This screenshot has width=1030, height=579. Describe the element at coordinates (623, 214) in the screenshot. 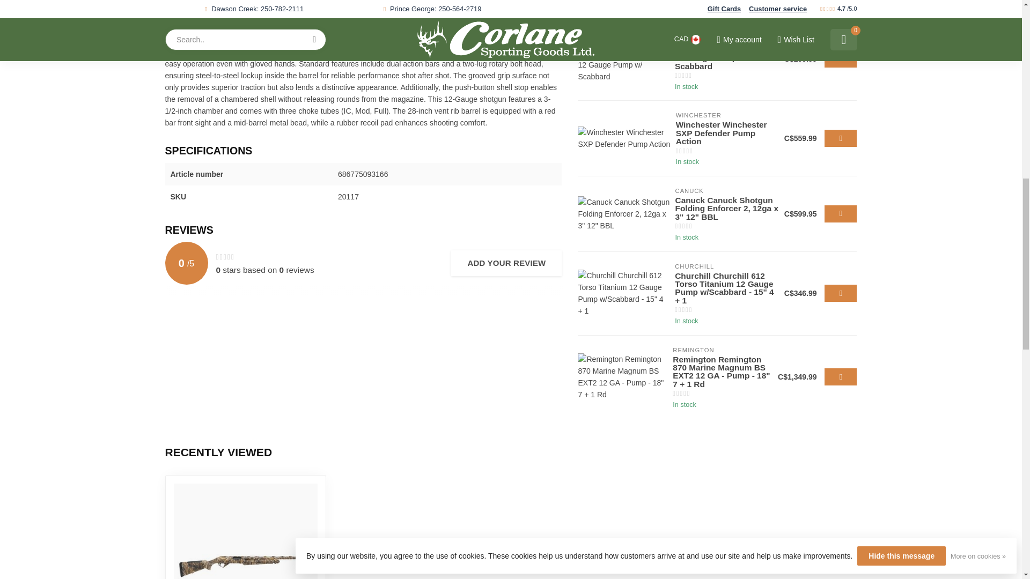

I see `Canuck Canuck Shotgun Folding Enforcer 2, 12ga x 3" 12" BBL` at that location.